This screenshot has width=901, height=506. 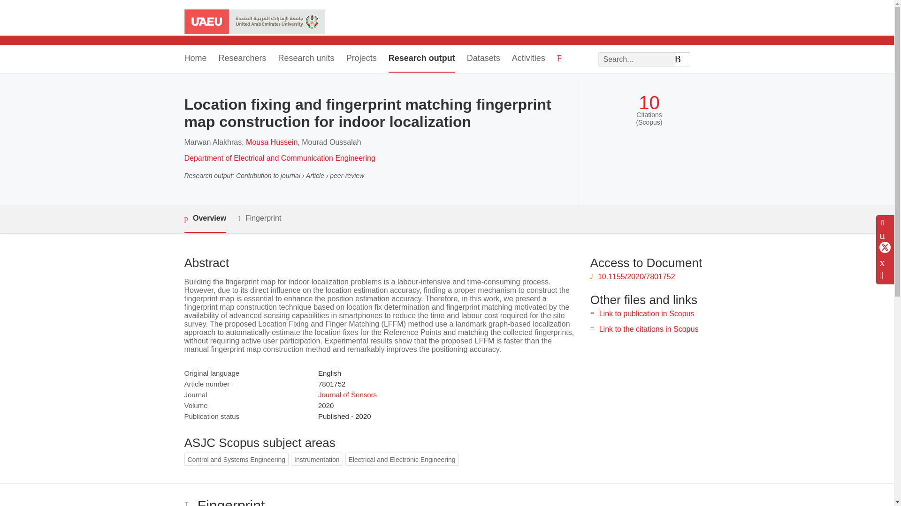 I want to click on Department of Electrical and Communication Engineering, so click(x=279, y=158).